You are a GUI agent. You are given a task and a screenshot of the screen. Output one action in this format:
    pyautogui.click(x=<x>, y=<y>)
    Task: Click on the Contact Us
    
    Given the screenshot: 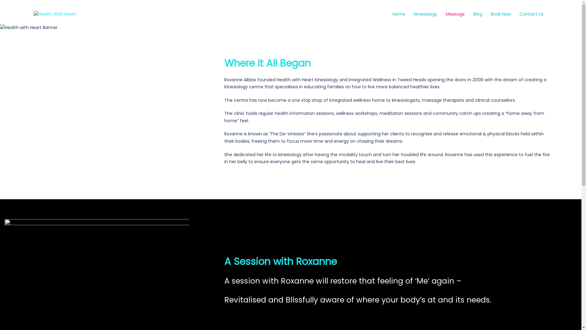 What is the action you would take?
    pyautogui.click(x=532, y=14)
    